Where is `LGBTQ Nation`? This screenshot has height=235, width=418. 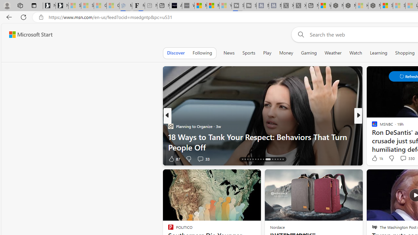 LGBTQ Nation is located at coordinates (372, 126).